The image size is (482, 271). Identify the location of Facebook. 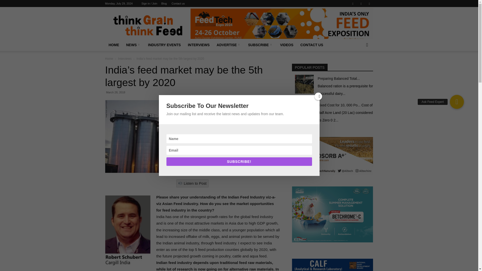
(353, 4).